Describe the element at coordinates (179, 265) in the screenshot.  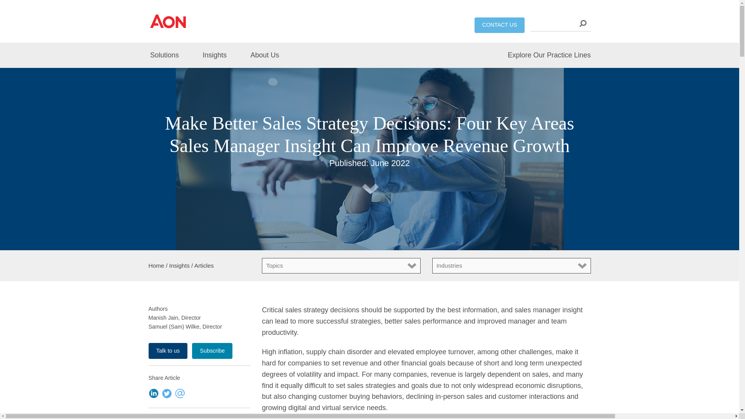
I see `Insights` at that location.